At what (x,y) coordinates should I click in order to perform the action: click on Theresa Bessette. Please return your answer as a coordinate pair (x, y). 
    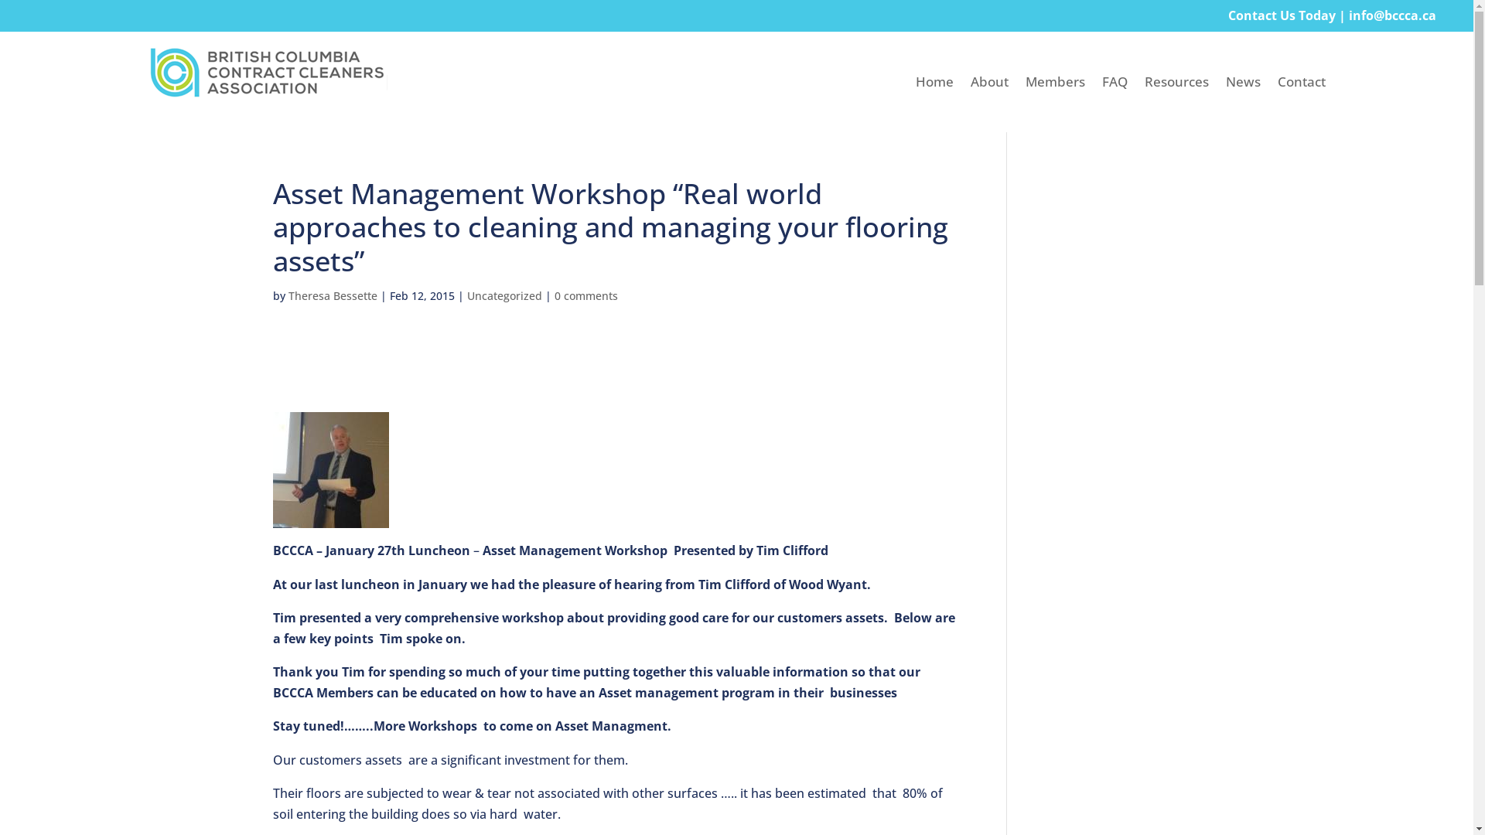
    Looking at the image, I should click on (333, 295).